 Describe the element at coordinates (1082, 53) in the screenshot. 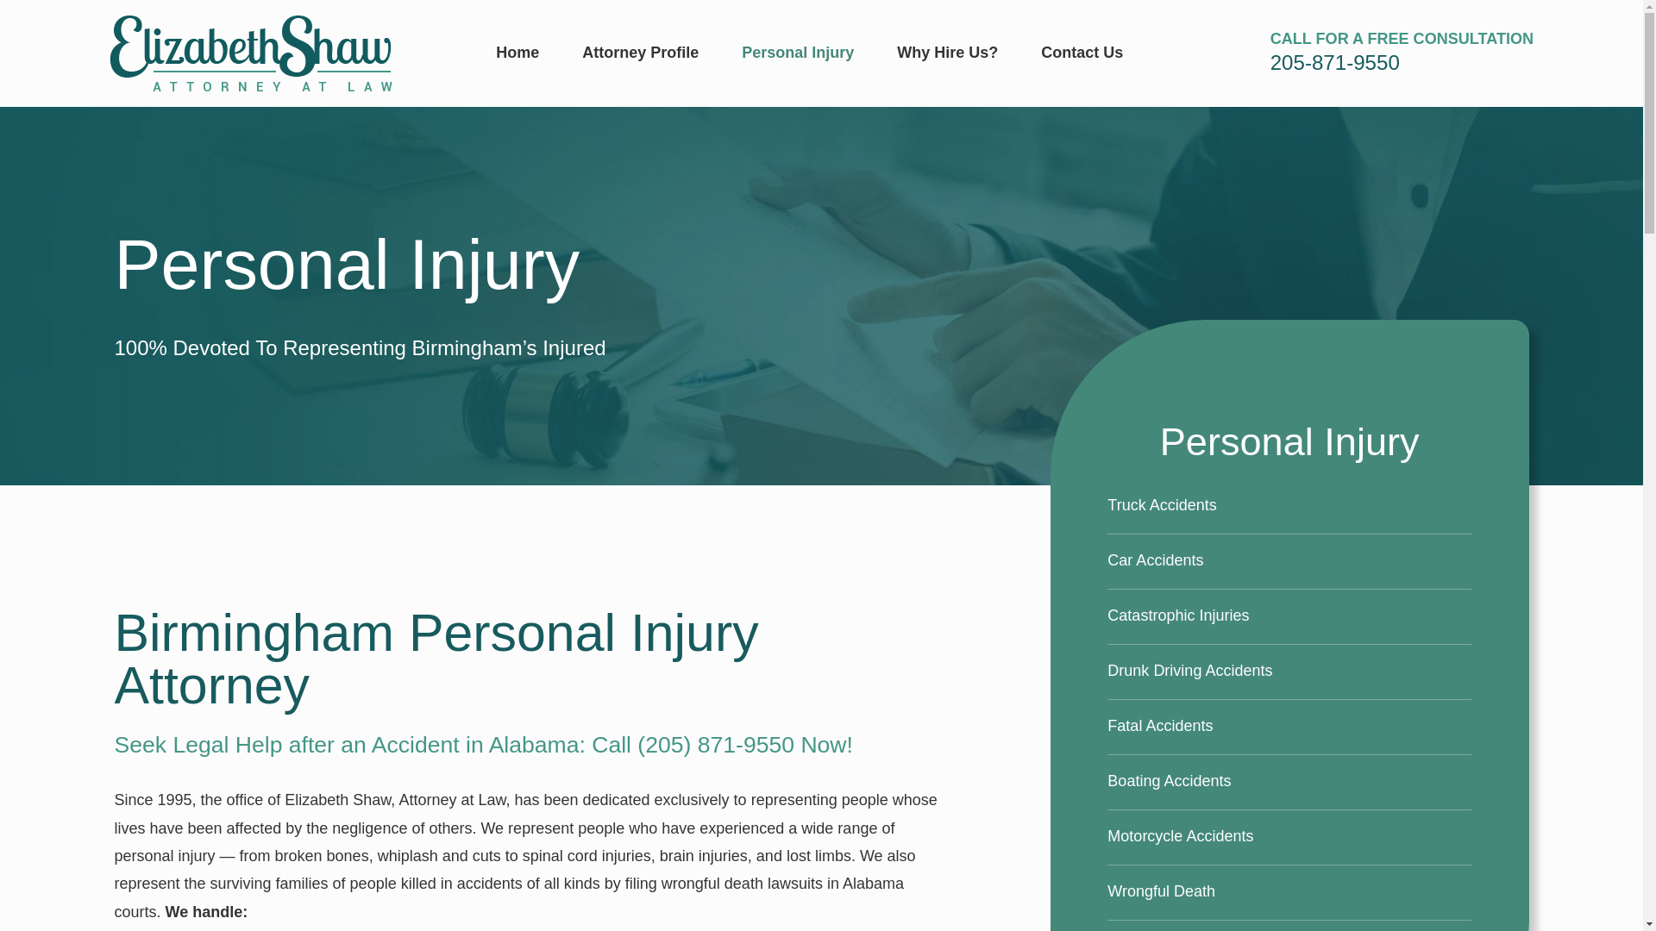

I see `Contact Us` at that location.